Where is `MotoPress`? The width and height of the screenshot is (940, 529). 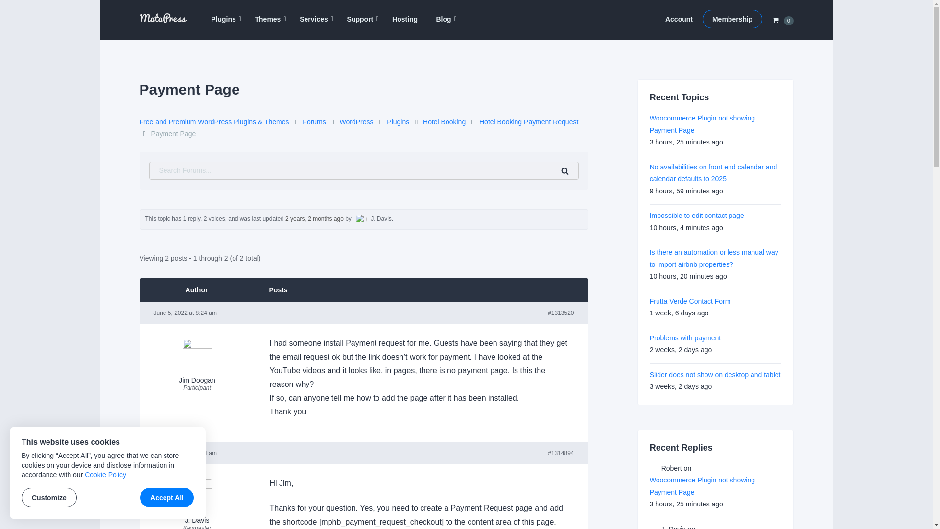
MotoPress is located at coordinates (158, 33).